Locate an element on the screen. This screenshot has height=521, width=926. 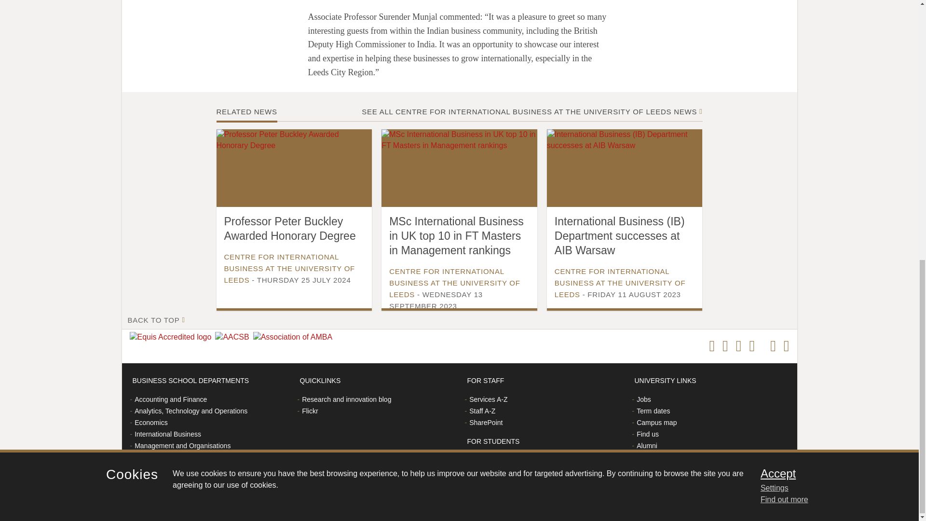
Visit 3-AMBA is located at coordinates (295, 337).